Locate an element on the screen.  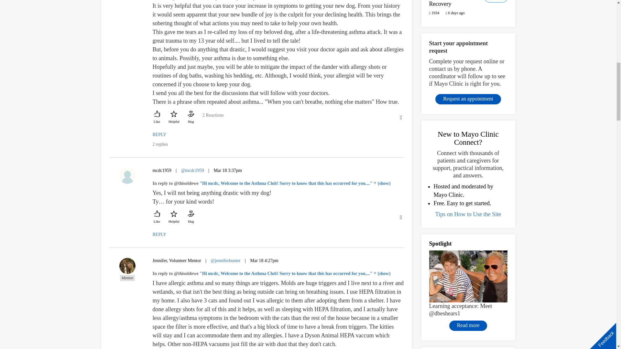
2 Reactions is located at coordinates (213, 118).